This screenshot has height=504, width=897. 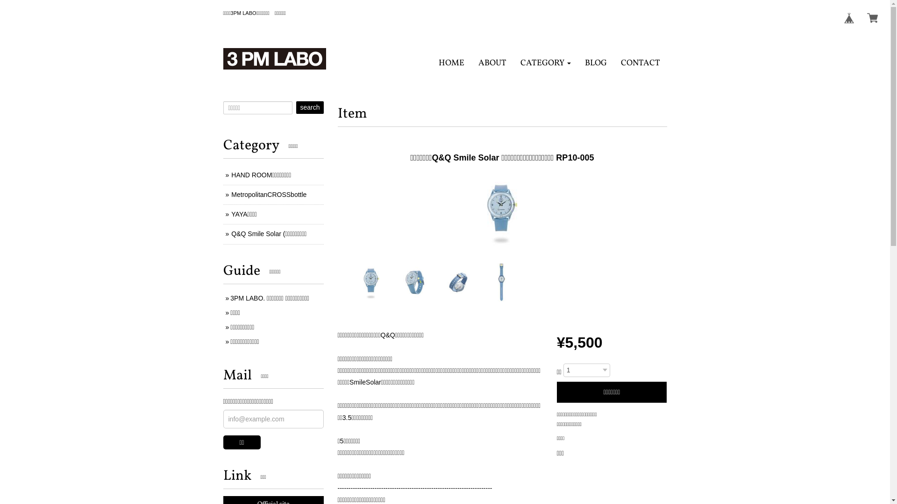 What do you see at coordinates (451, 63) in the screenshot?
I see `HOME` at bounding box center [451, 63].